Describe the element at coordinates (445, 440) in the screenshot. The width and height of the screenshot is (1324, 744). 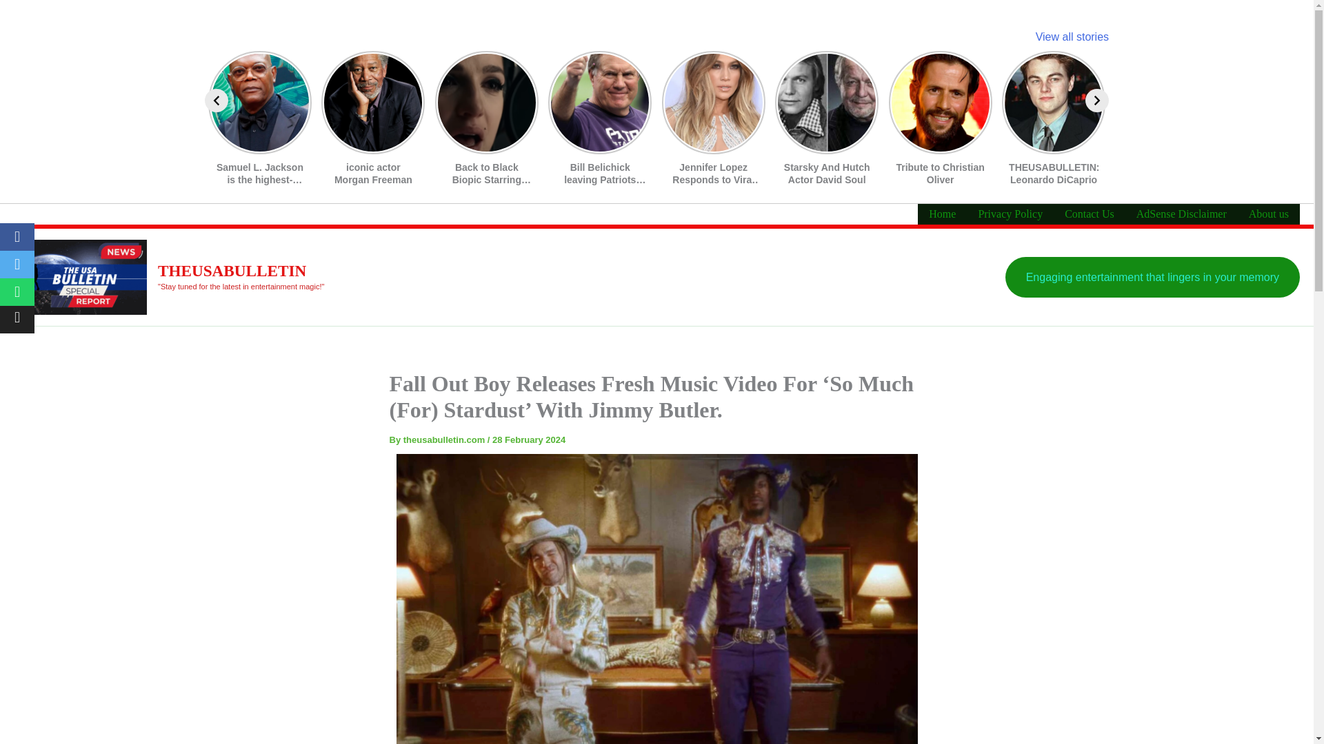
I see `theusabulletin.com` at that location.